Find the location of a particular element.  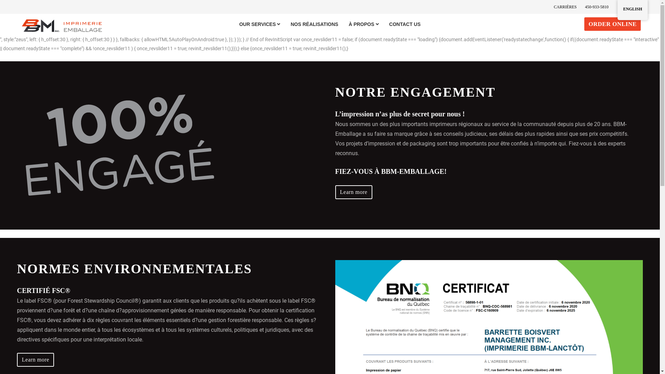

ORDER ONLINE is located at coordinates (612, 24).